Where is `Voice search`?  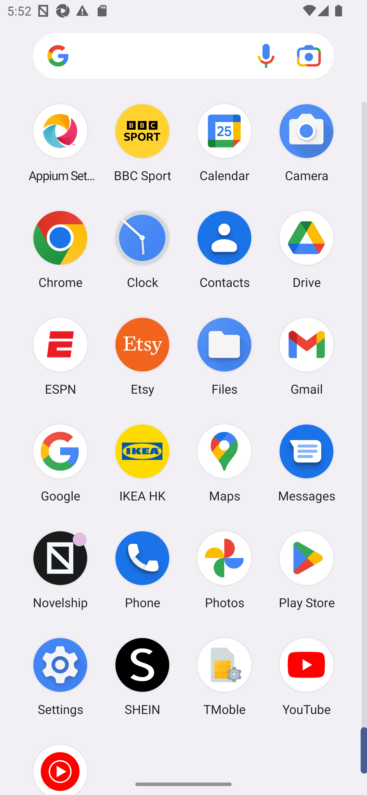 Voice search is located at coordinates (266, 56).